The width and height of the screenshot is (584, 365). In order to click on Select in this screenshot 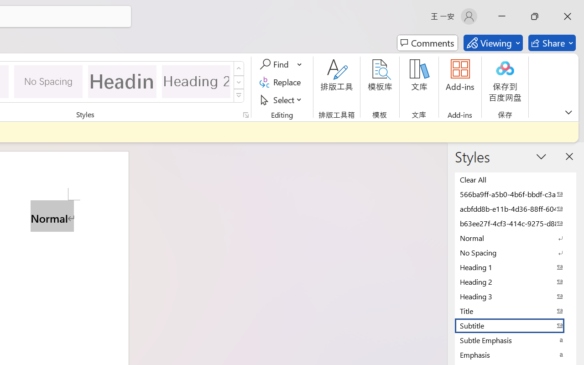, I will do `click(282, 99)`.